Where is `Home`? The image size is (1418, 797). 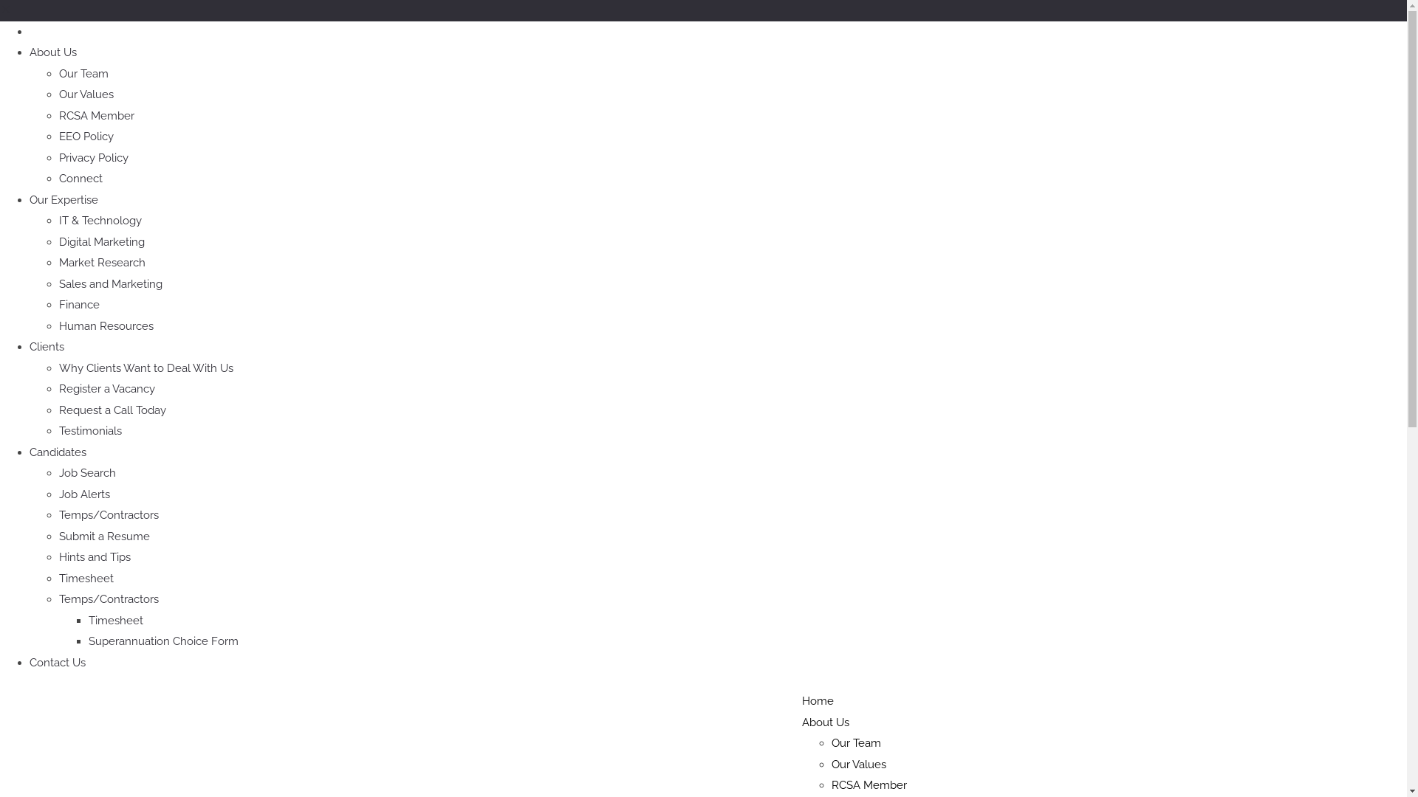 Home is located at coordinates (818, 701).